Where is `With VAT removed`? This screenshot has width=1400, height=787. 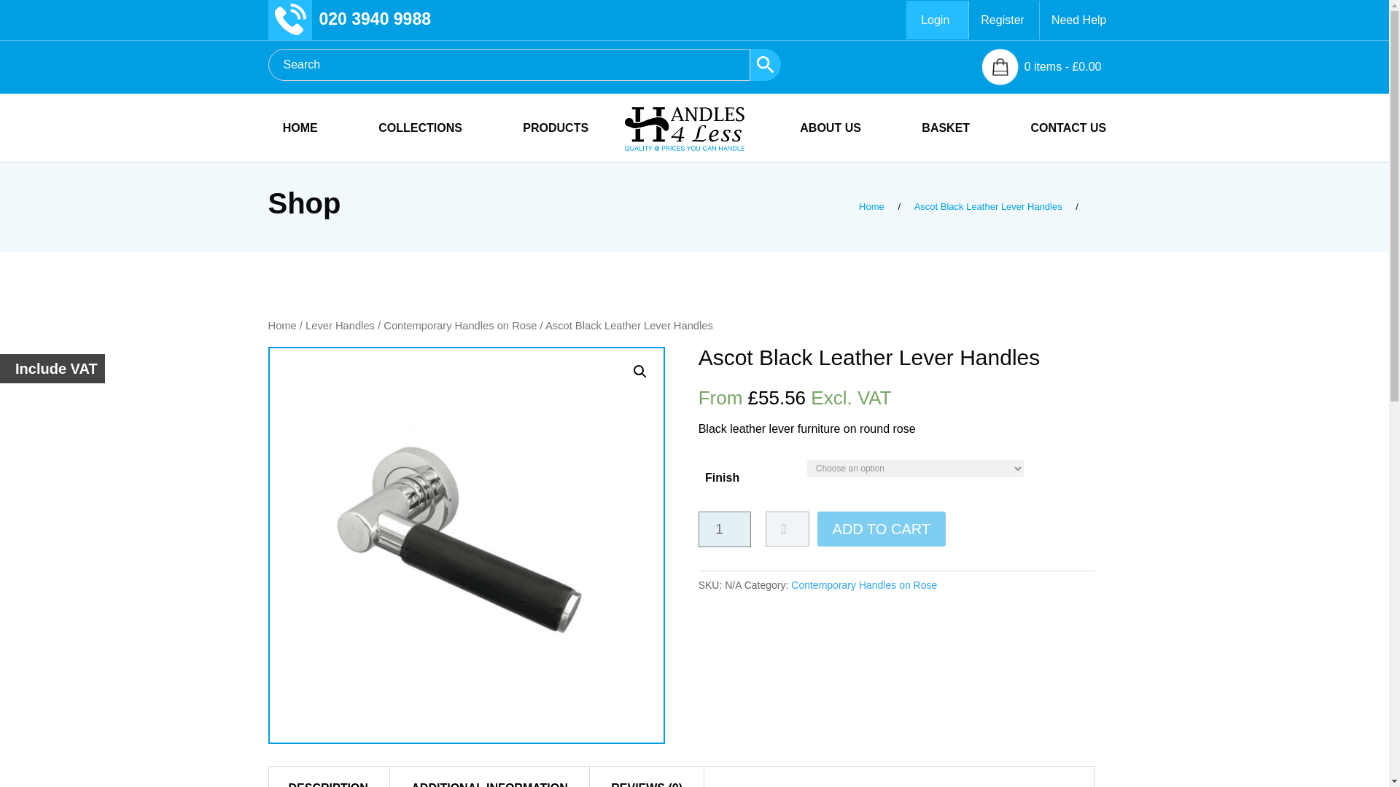 With VAT removed is located at coordinates (795, 398).